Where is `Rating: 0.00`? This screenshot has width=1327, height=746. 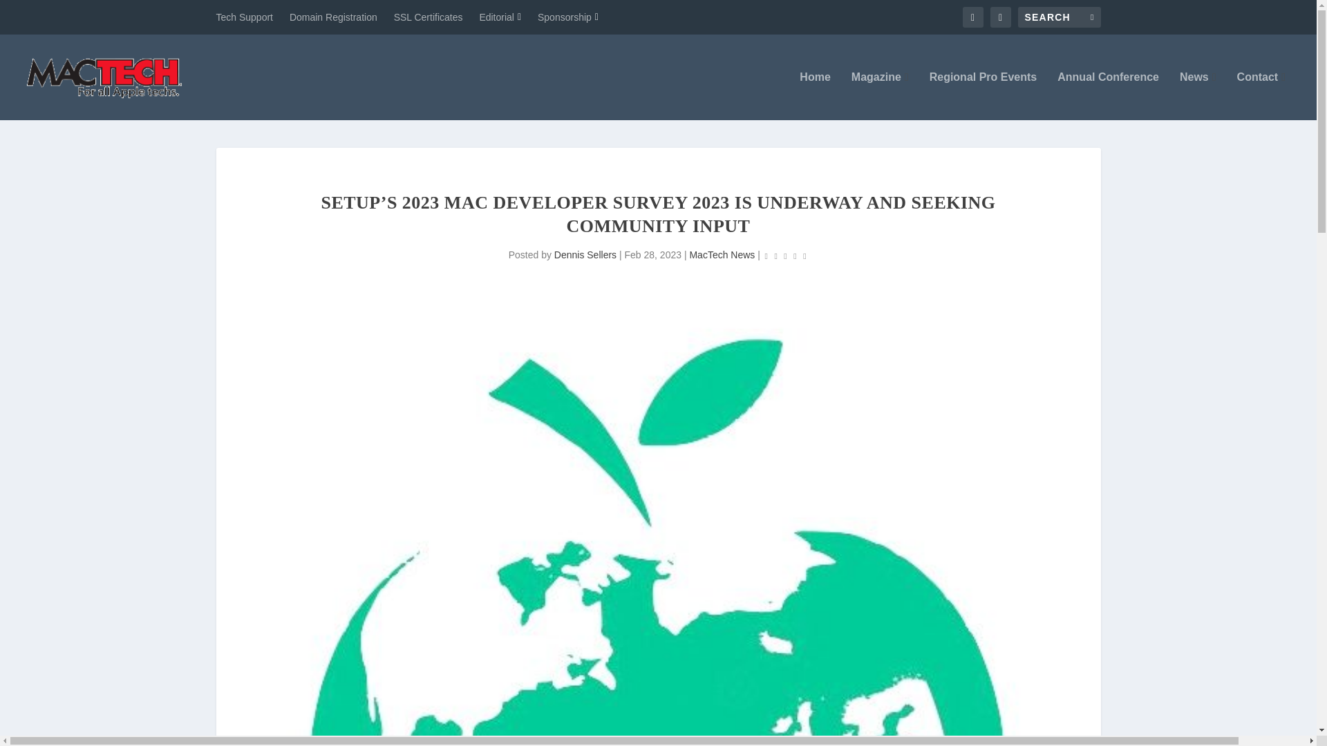 Rating: 0.00 is located at coordinates (785, 256).